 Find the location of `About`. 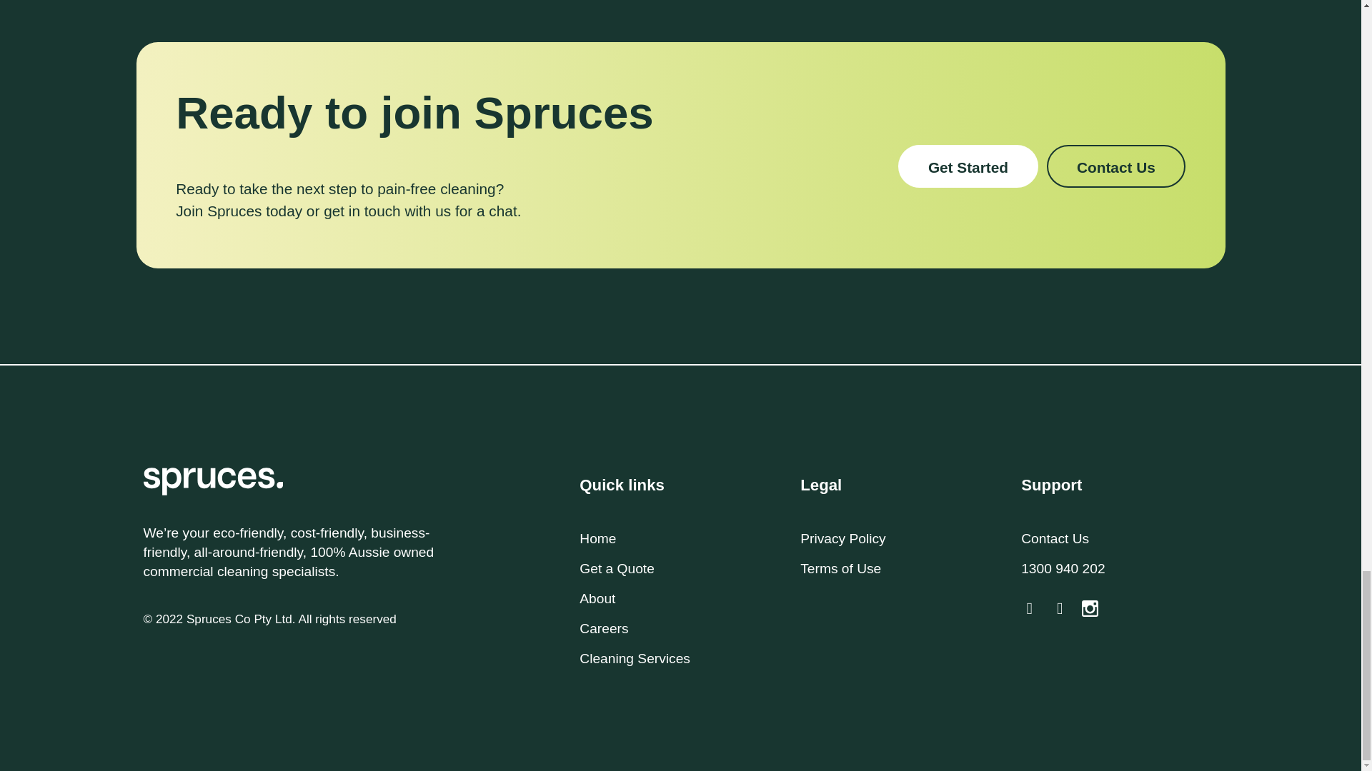

About is located at coordinates (597, 598).